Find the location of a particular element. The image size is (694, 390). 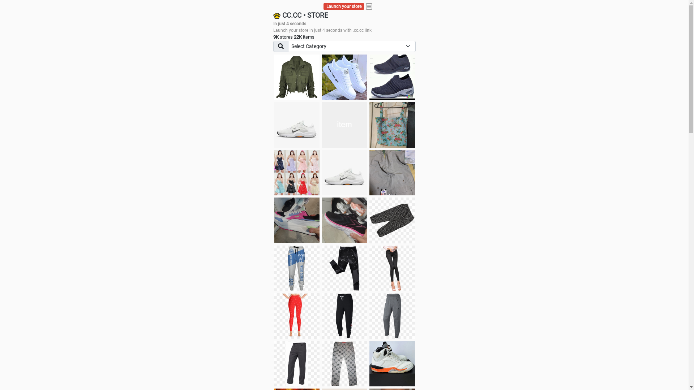

Pant is located at coordinates (344, 268).